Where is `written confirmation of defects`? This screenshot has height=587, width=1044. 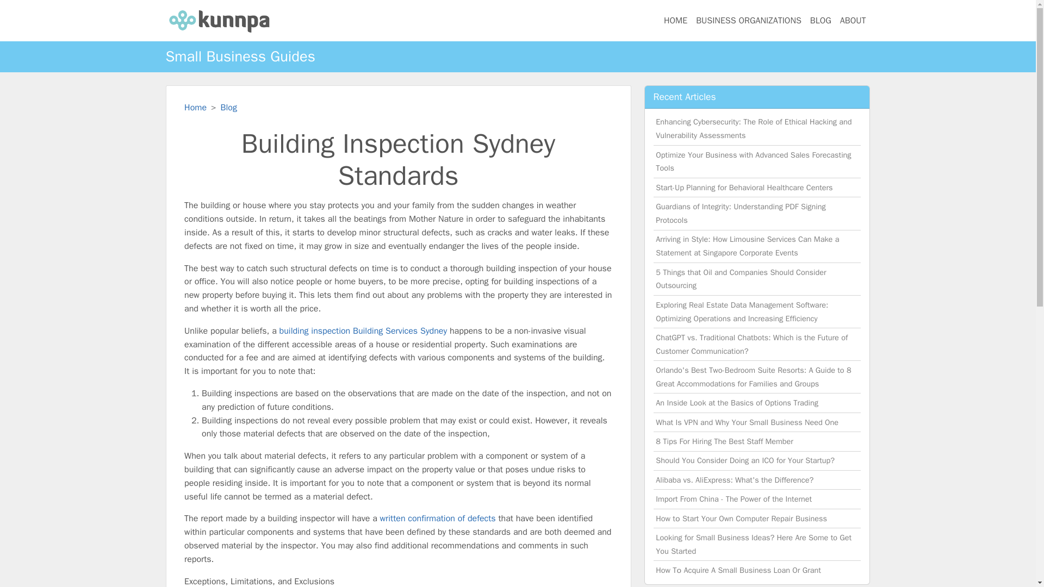
written confirmation of defects is located at coordinates (438, 519).